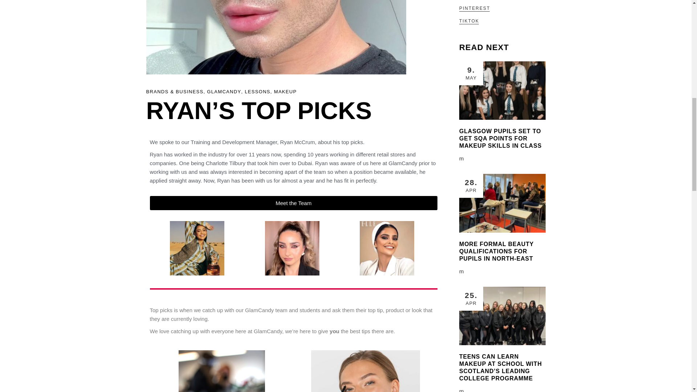 This screenshot has width=697, height=392. Describe the element at coordinates (197, 248) in the screenshot. I see `Ryan's Top Picks GlamCandy` at that location.